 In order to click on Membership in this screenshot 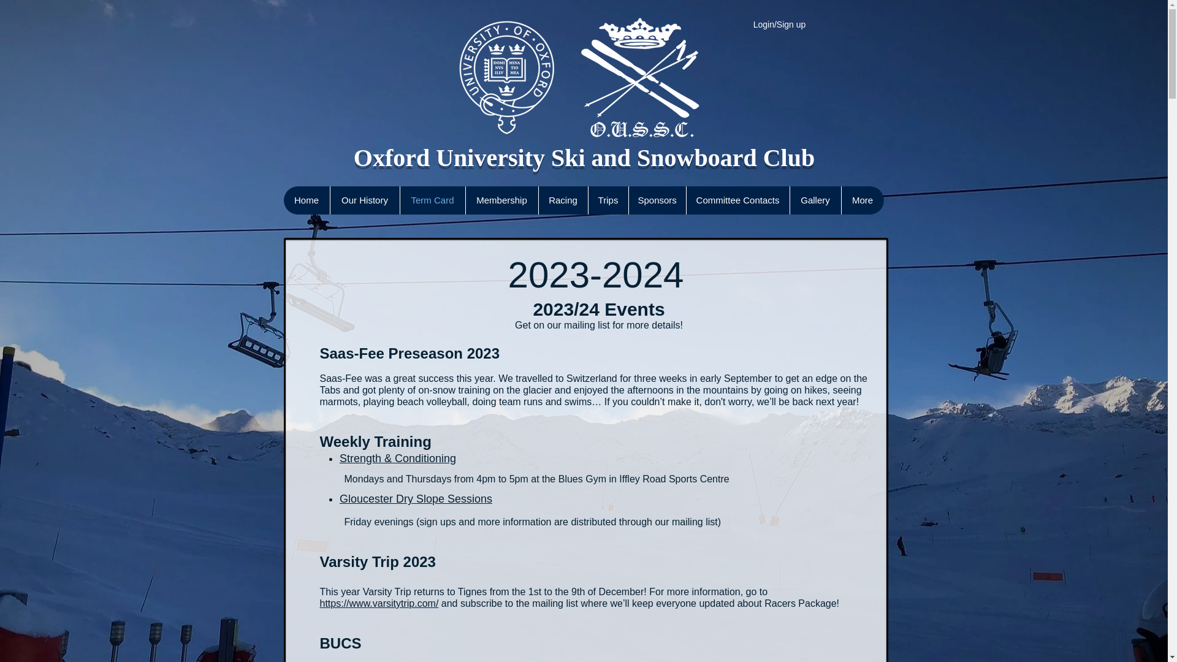, I will do `click(501, 200)`.